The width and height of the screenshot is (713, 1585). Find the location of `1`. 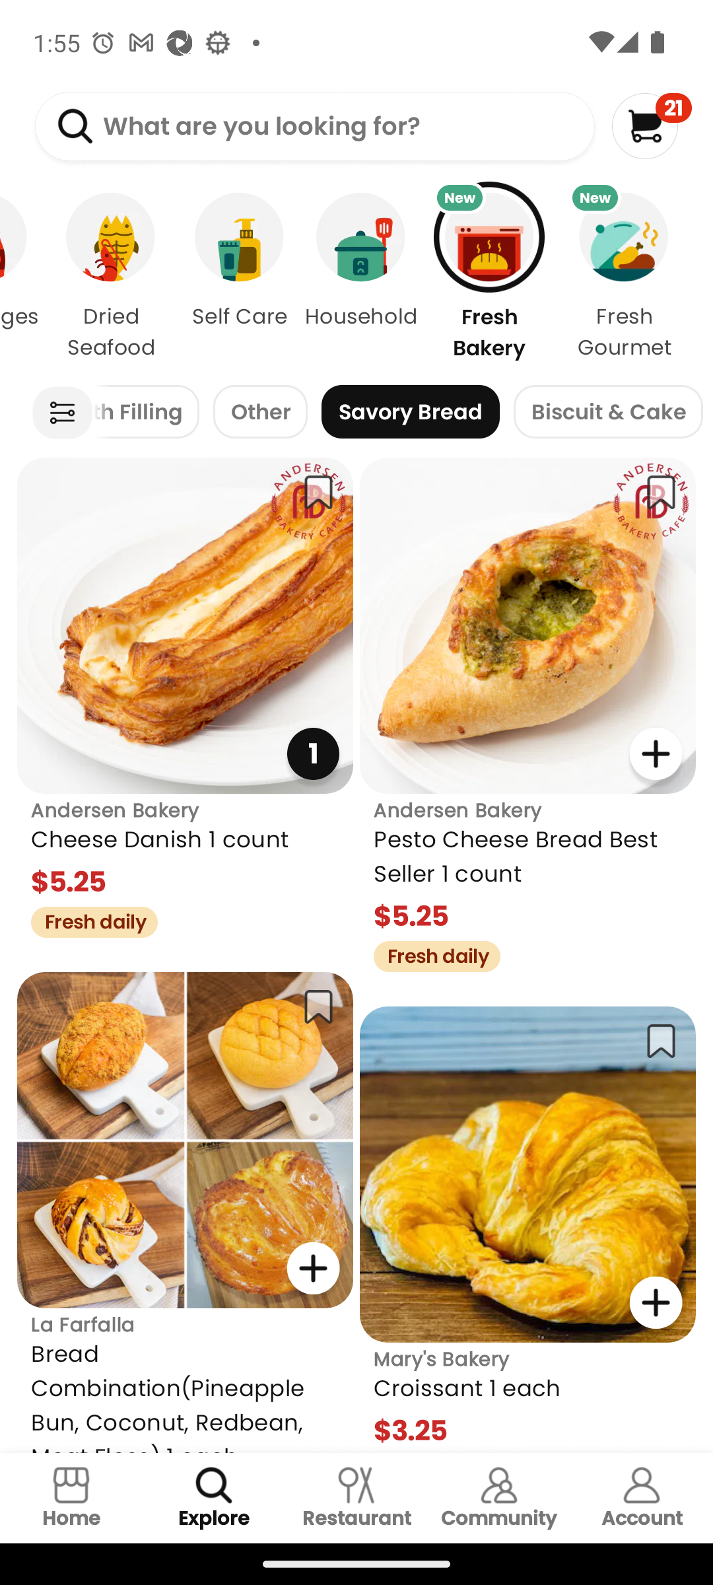

1 is located at coordinates (313, 753).